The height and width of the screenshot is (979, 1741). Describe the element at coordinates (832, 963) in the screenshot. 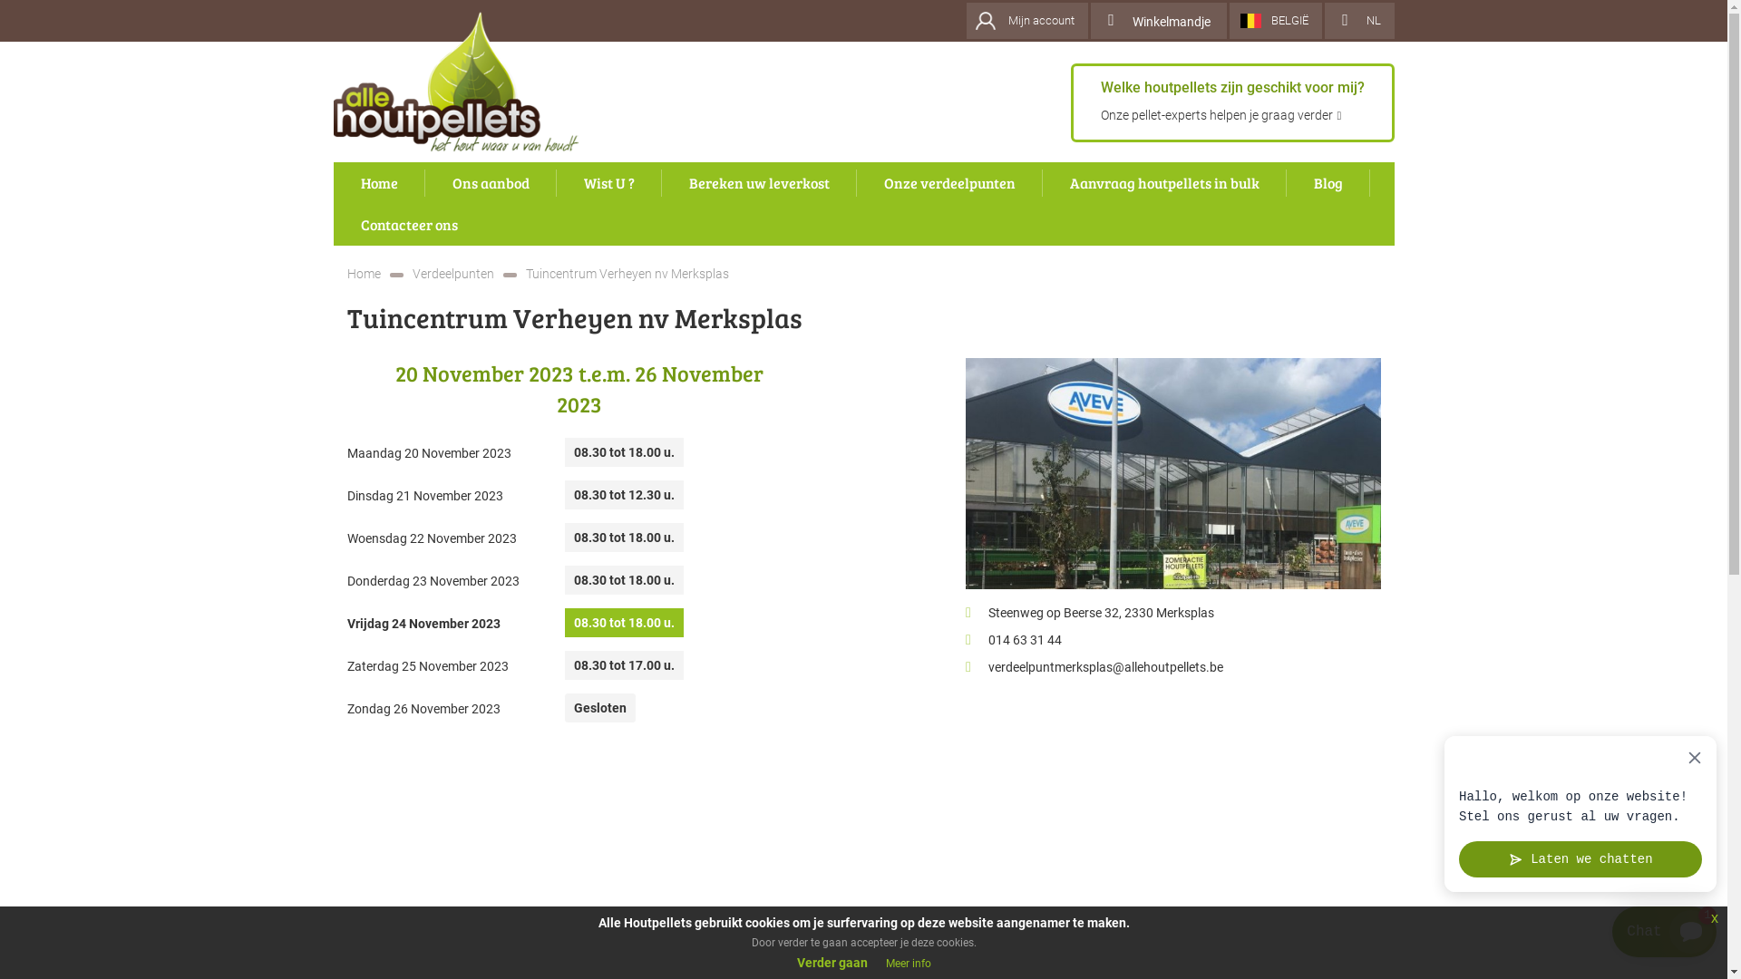

I see `Verder gaan` at that location.